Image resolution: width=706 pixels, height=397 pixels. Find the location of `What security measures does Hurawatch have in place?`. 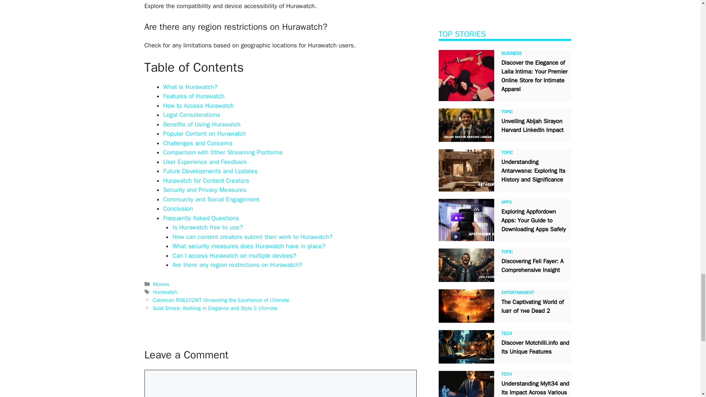

What security measures does Hurawatch have in place? is located at coordinates (249, 246).